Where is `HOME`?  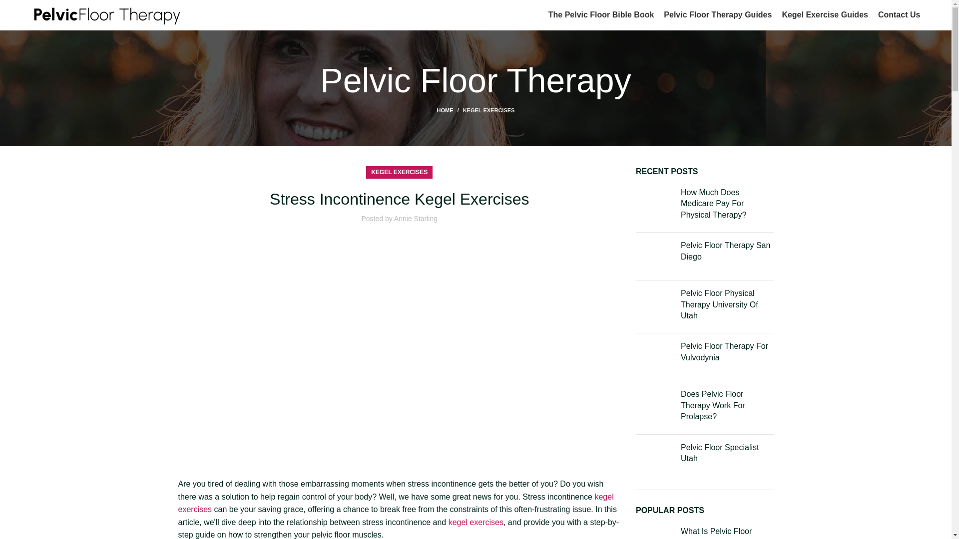 HOME is located at coordinates (450, 110).